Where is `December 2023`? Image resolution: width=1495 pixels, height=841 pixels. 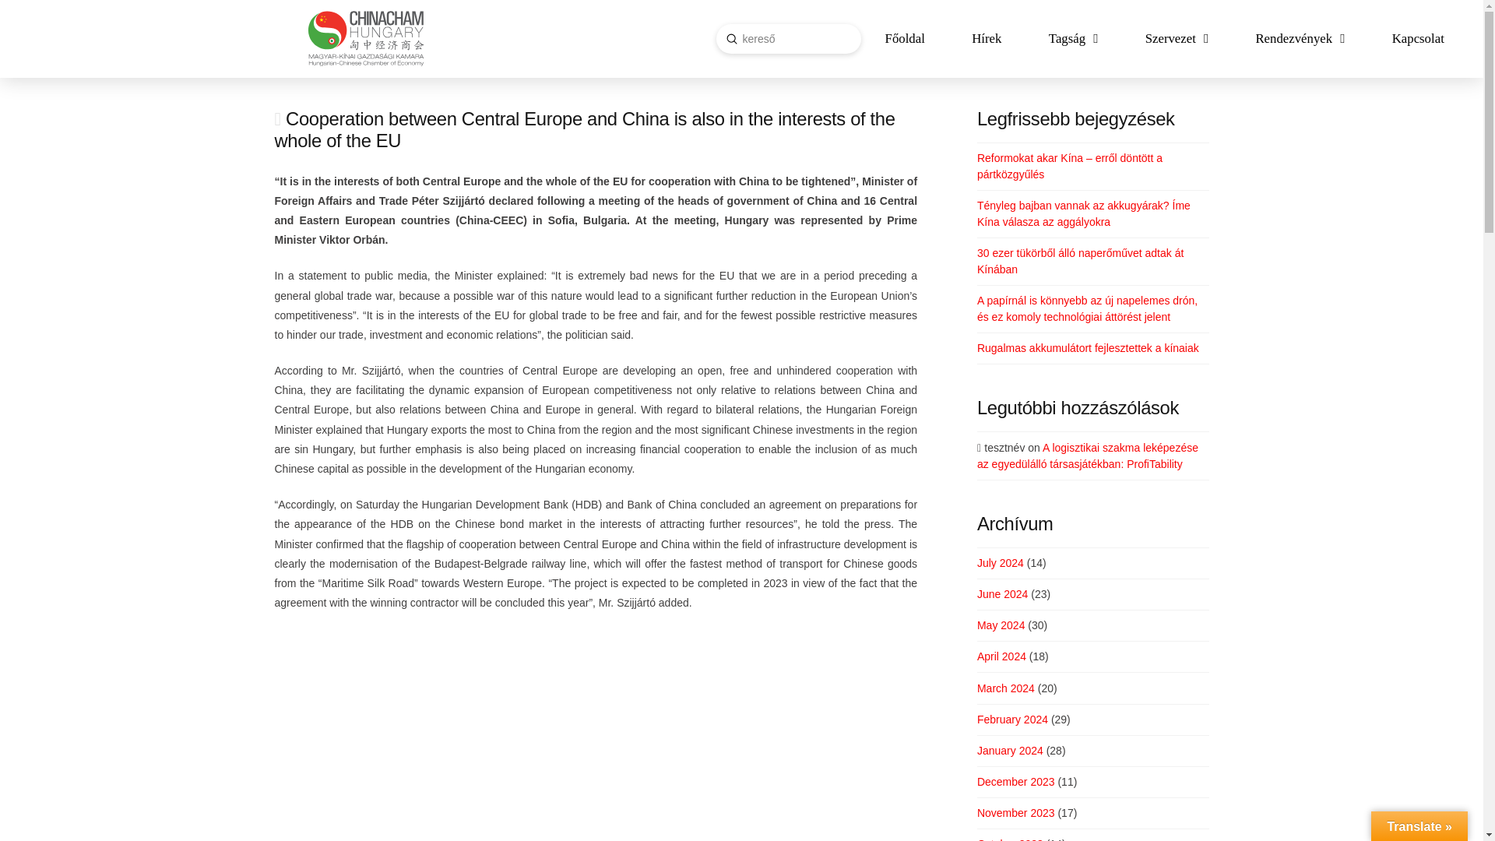
December 2023 is located at coordinates (1016, 781).